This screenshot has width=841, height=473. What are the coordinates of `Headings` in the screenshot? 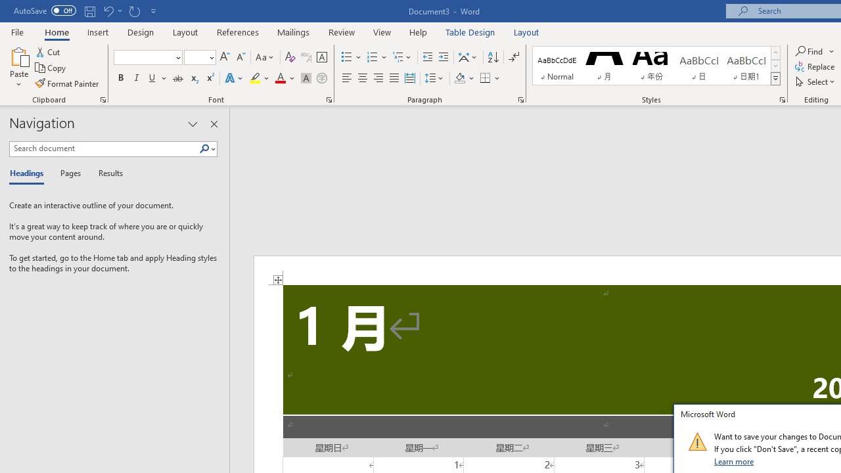 It's located at (30, 173).